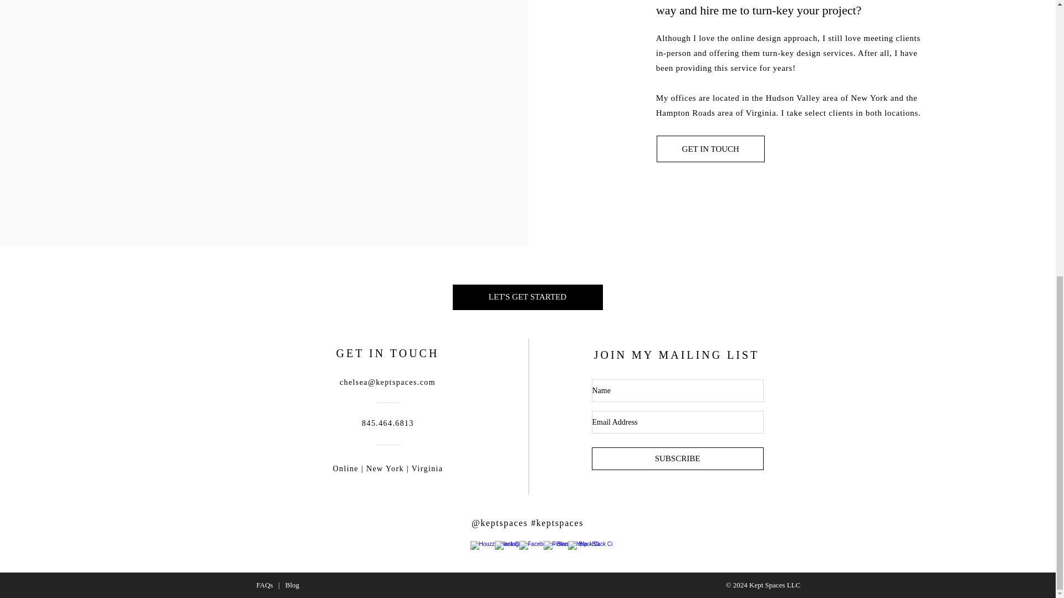  I want to click on FAQs, so click(264, 585).